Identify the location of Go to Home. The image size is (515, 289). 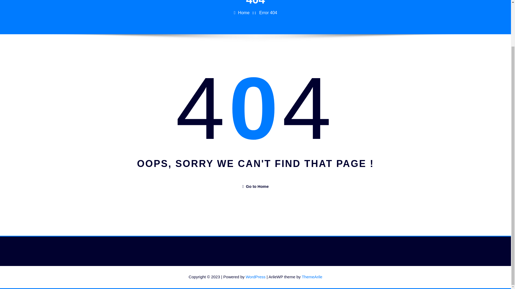
(255, 186).